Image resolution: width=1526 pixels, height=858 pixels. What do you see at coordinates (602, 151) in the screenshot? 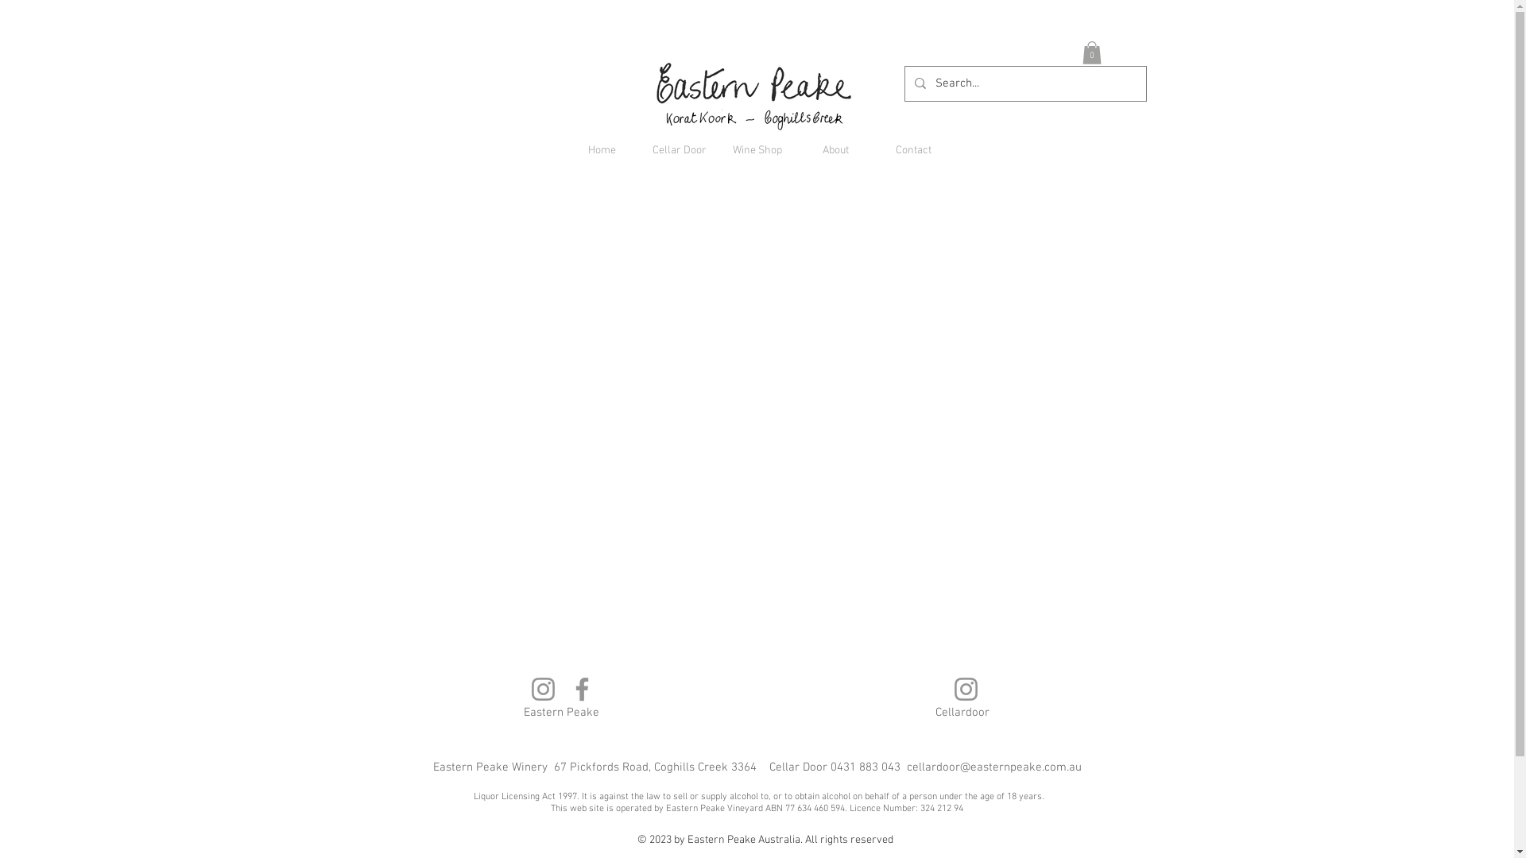
I see `Home` at bounding box center [602, 151].